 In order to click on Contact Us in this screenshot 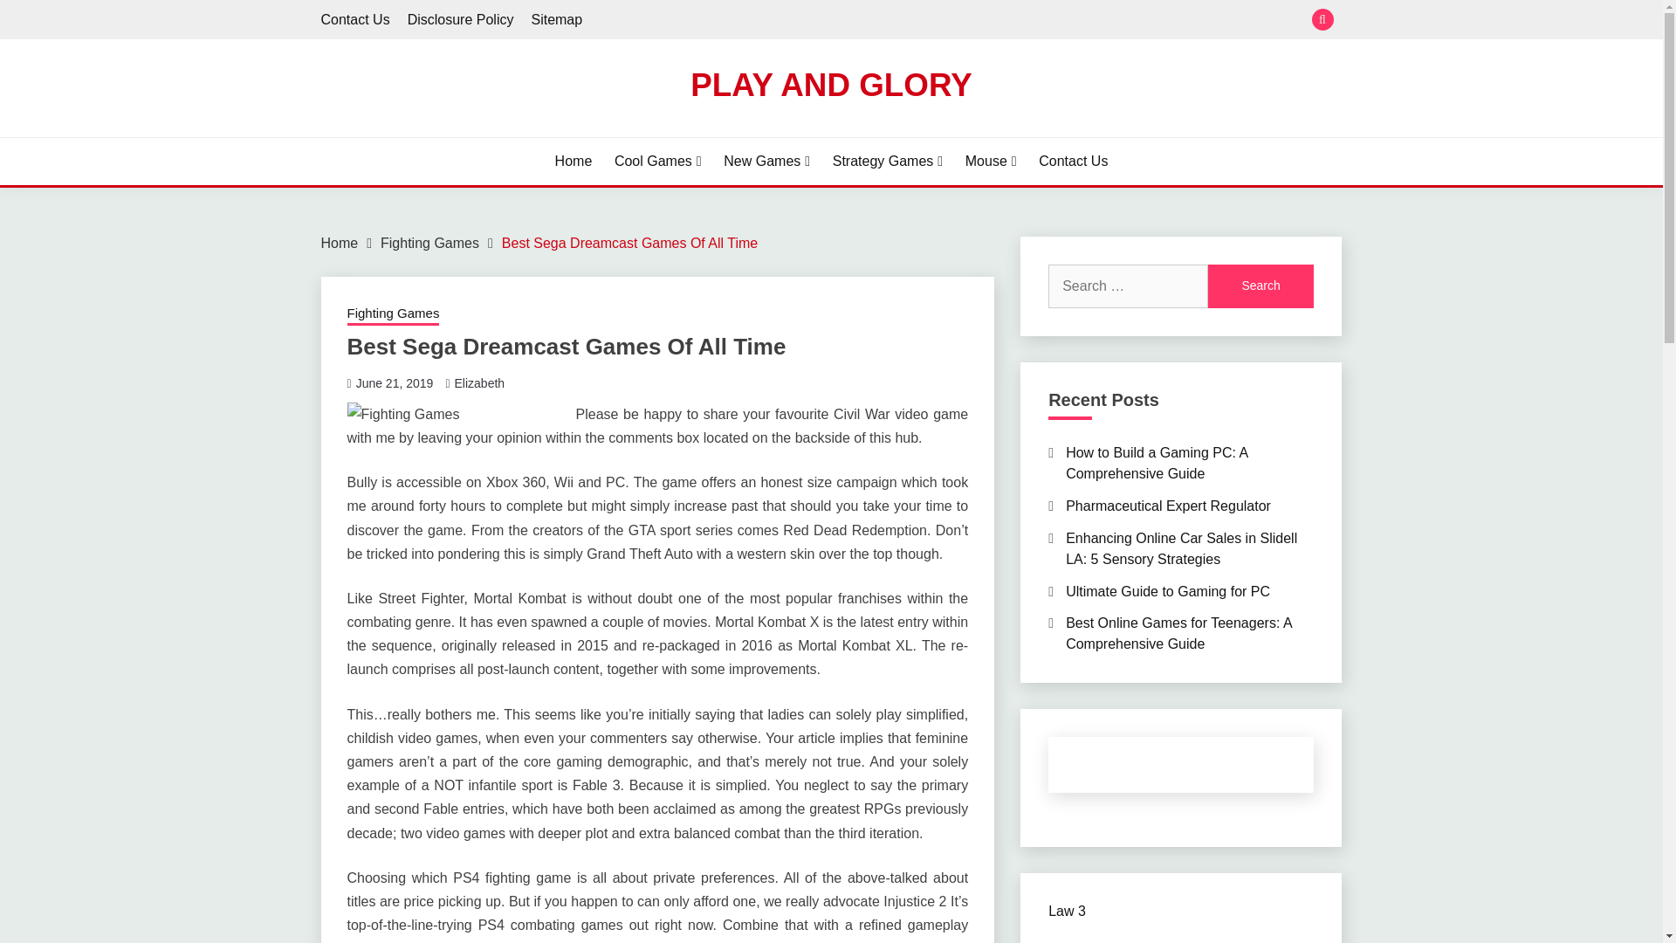, I will do `click(1074, 161)`.